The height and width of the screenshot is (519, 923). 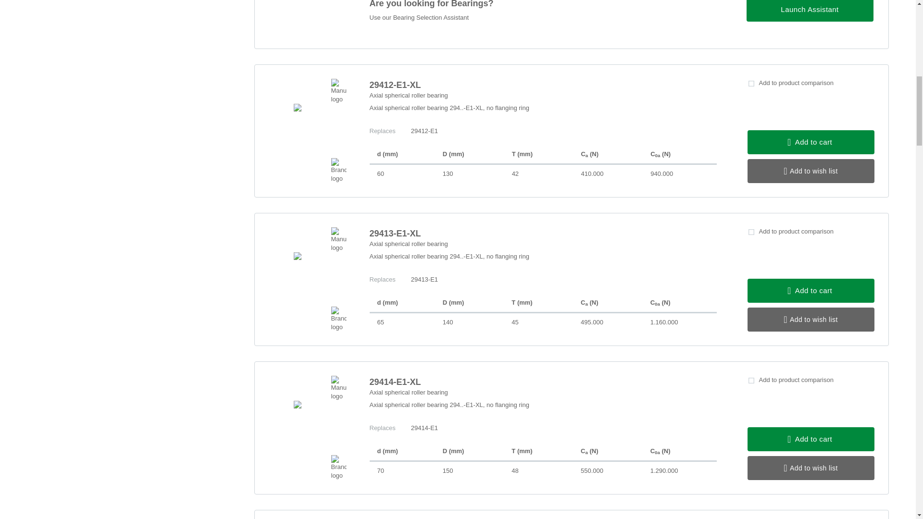 What do you see at coordinates (542, 410) in the screenshot?
I see `Axial spherical roller bearing 294..-E1-XL, no flanging ring` at bounding box center [542, 410].